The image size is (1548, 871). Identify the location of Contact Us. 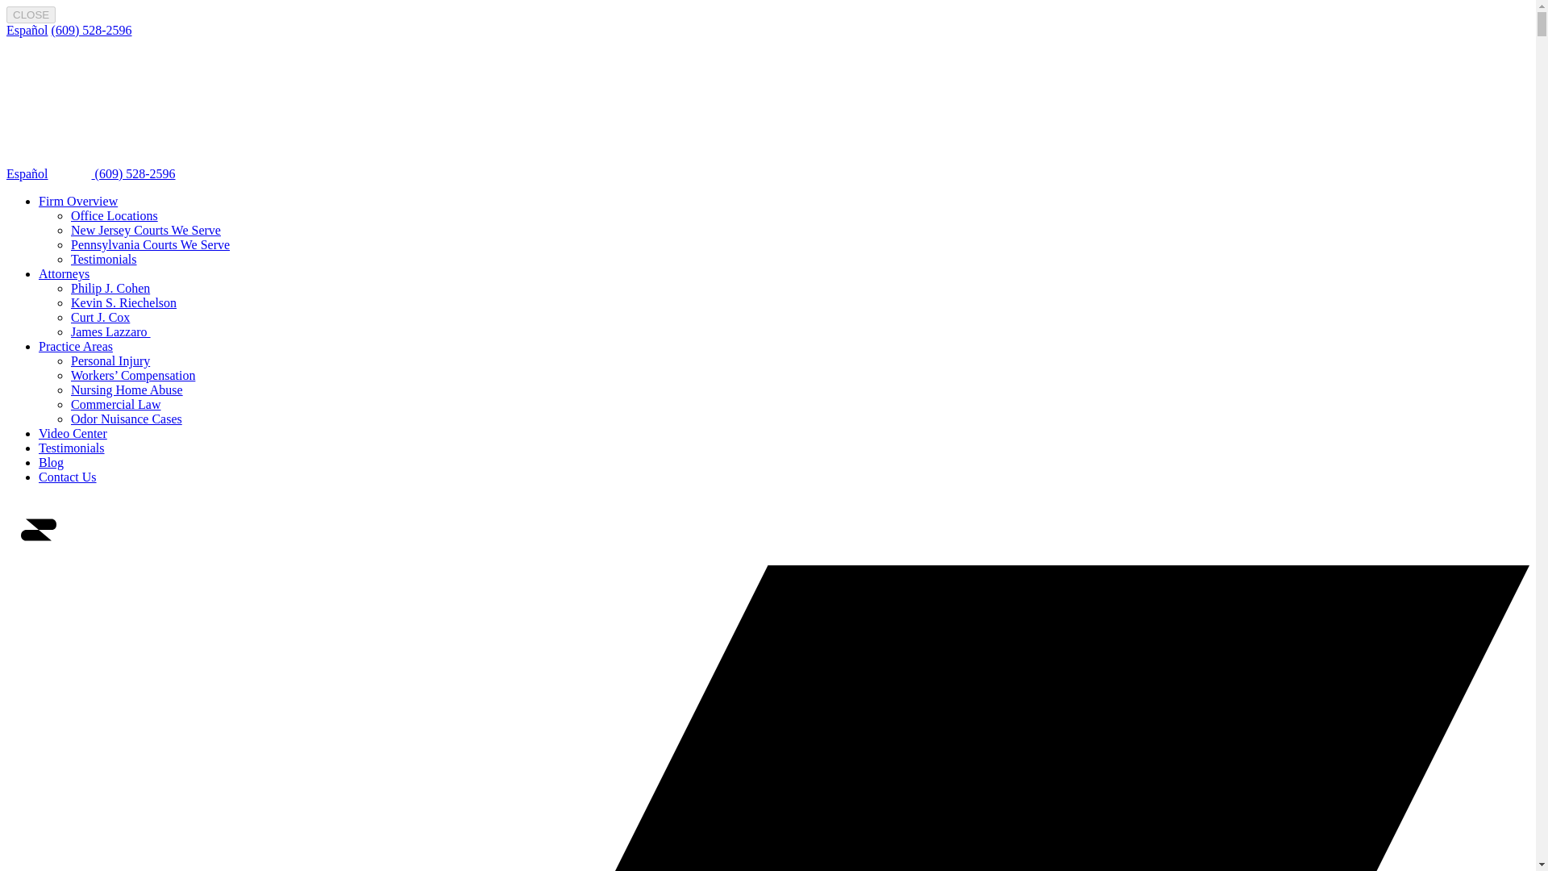
(68, 477).